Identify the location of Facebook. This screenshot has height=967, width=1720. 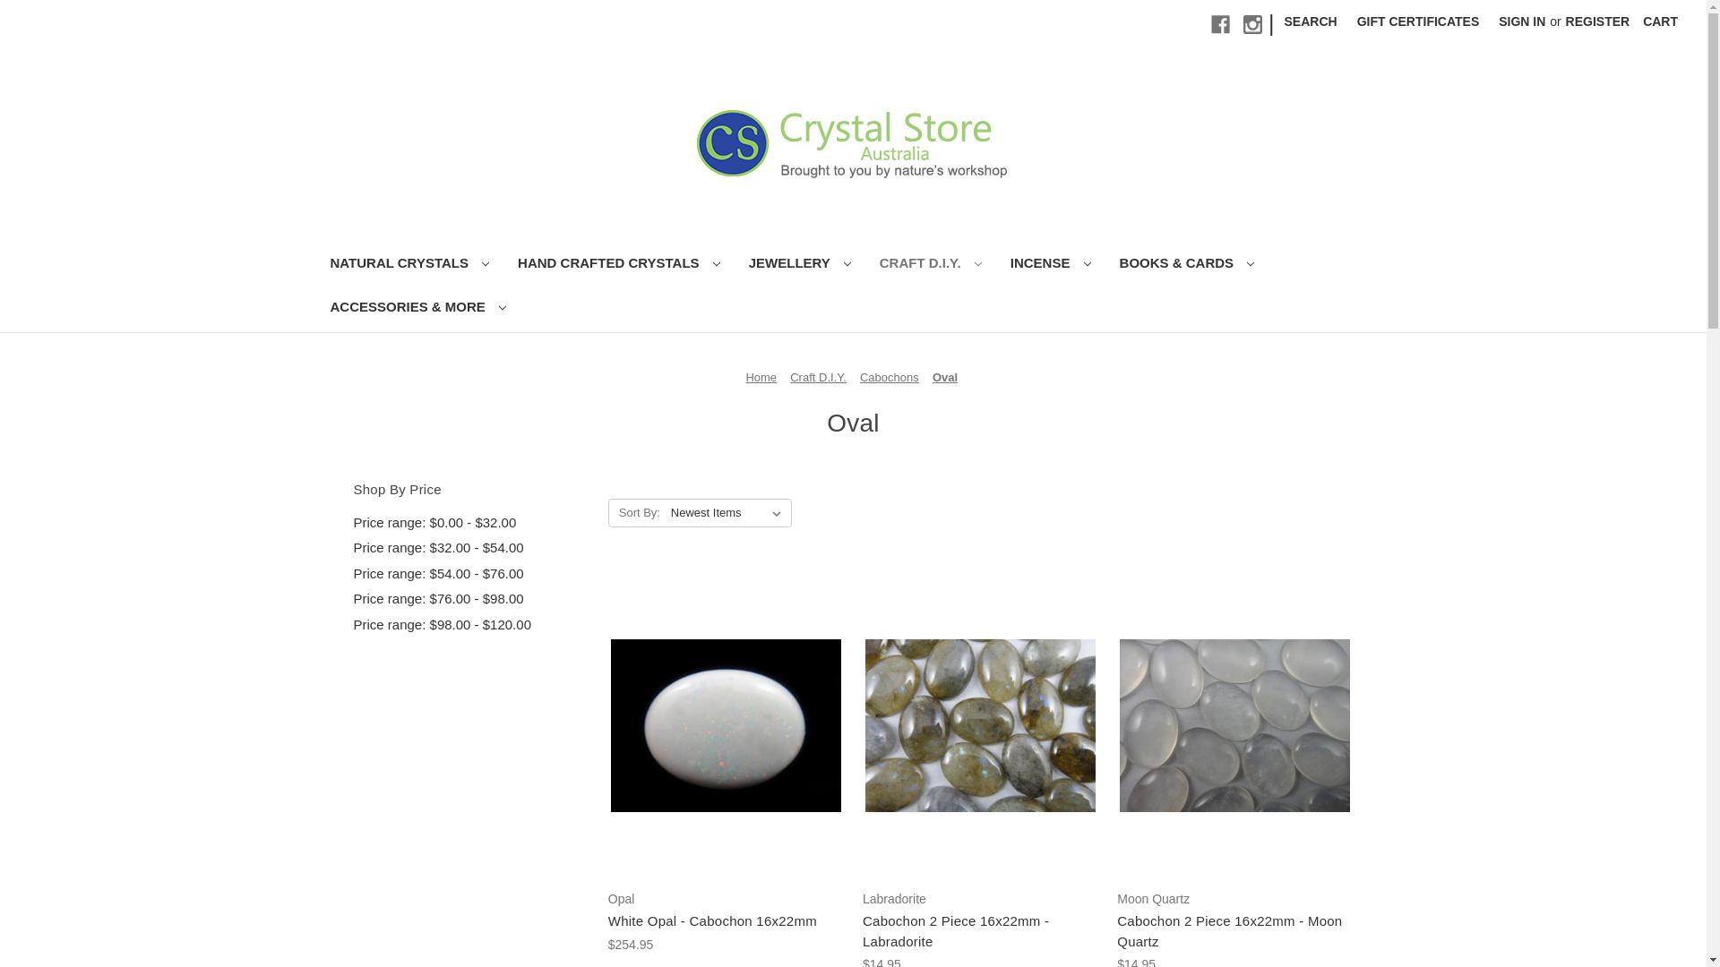
(1220, 25).